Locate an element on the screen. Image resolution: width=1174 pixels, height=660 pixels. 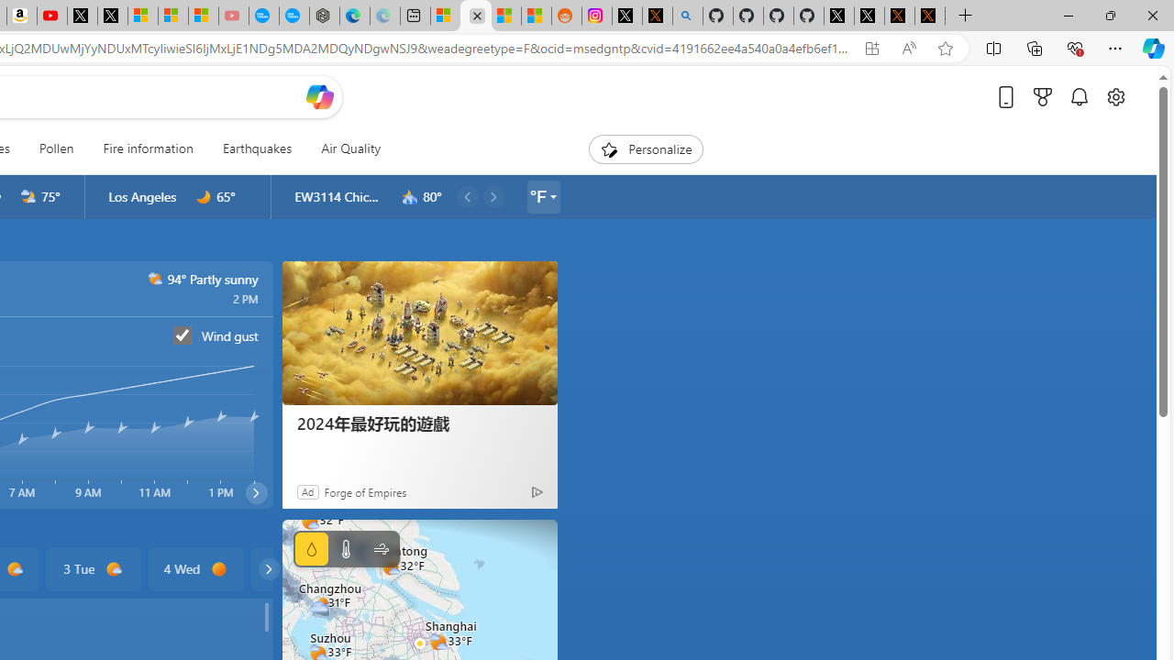
App available. Install Microsoft Start Weather is located at coordinates (871, 49).